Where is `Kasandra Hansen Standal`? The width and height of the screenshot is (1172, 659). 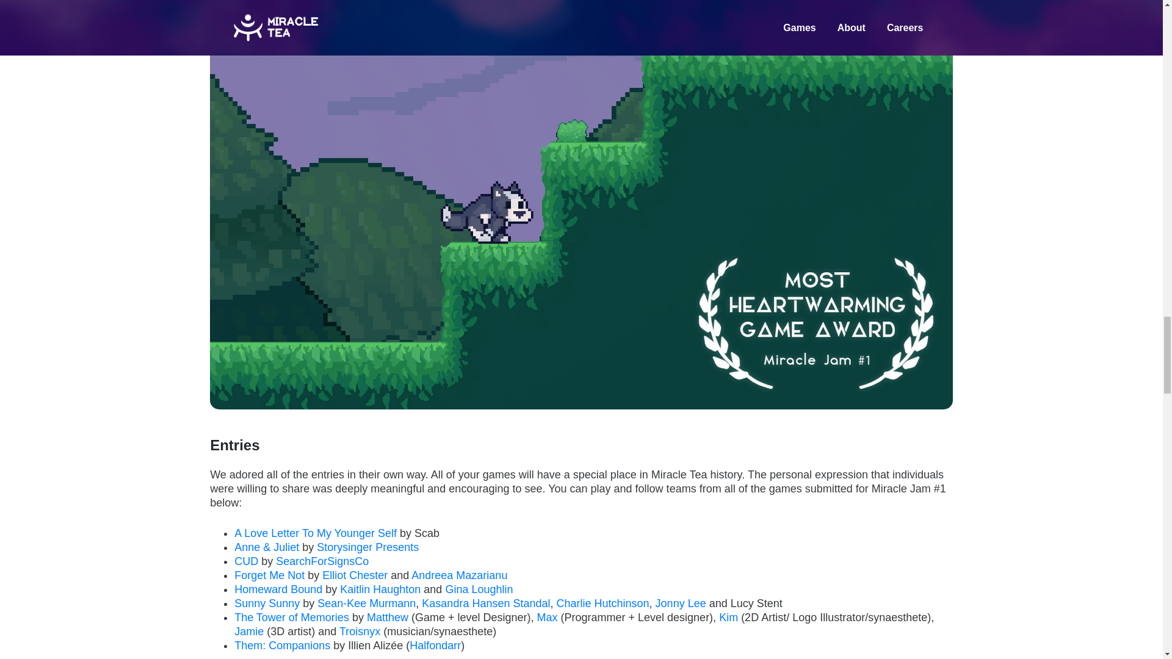 Kasandra Hansen Standal is located at coordinates (486, 603).